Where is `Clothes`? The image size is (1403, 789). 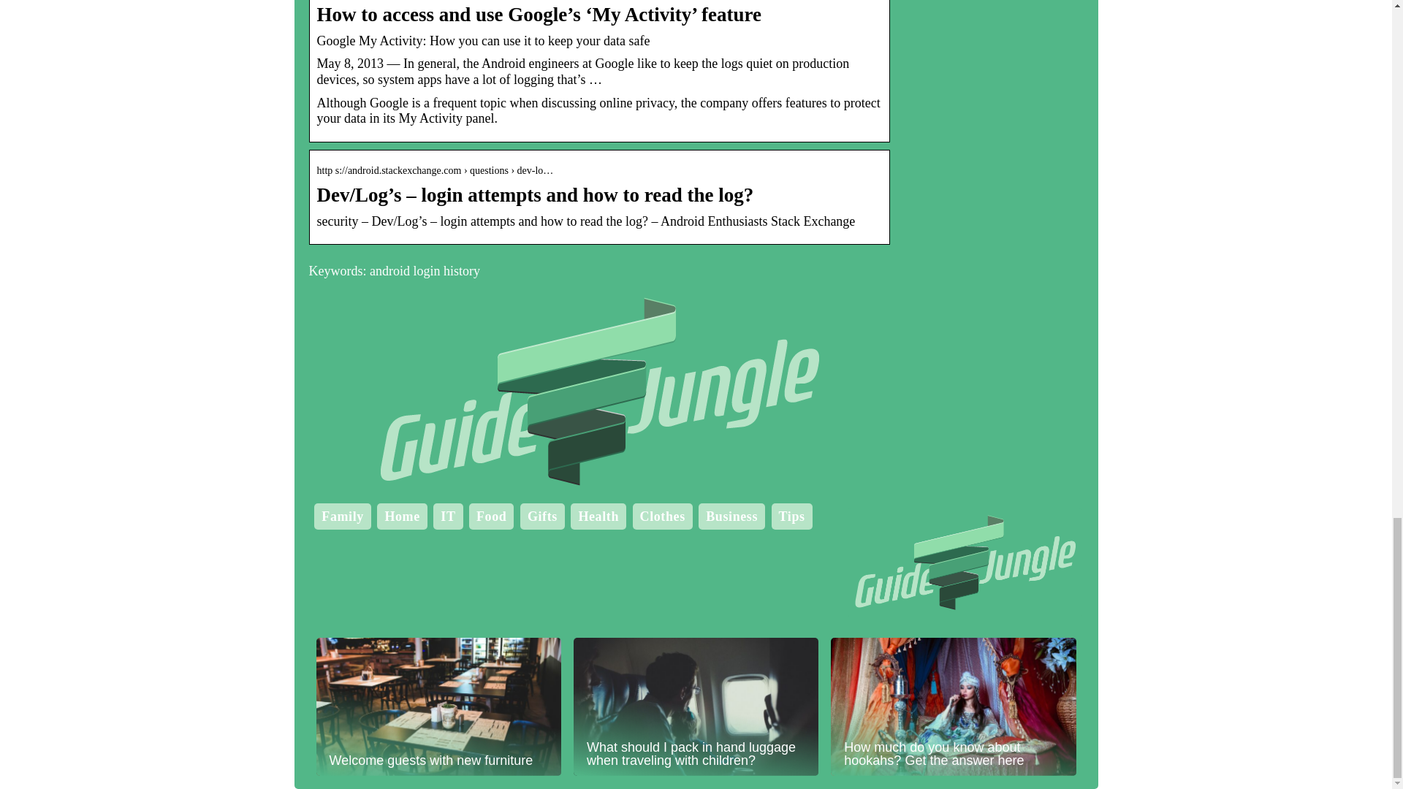 Clothes is located at coordinates (662, 516).